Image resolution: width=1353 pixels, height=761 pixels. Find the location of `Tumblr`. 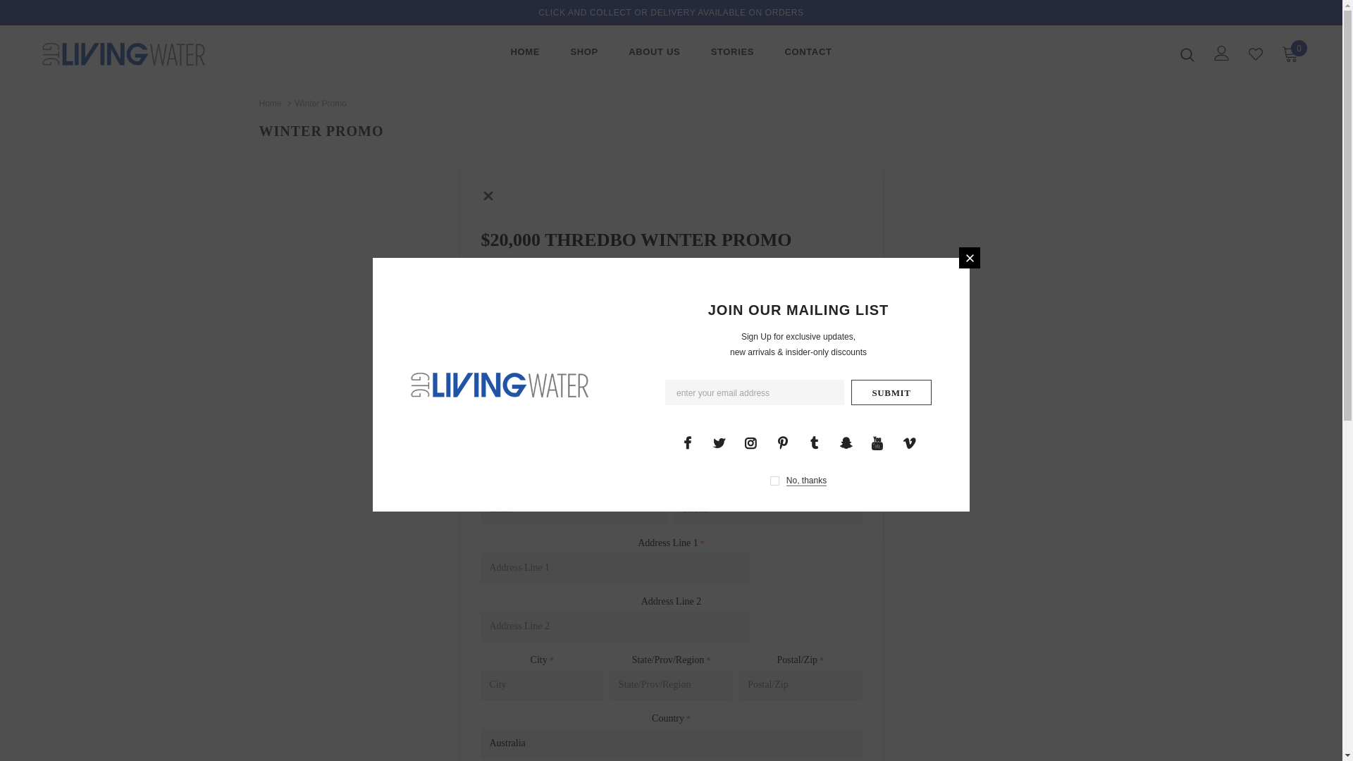

Tumblr is located at coordinates (814, 443).